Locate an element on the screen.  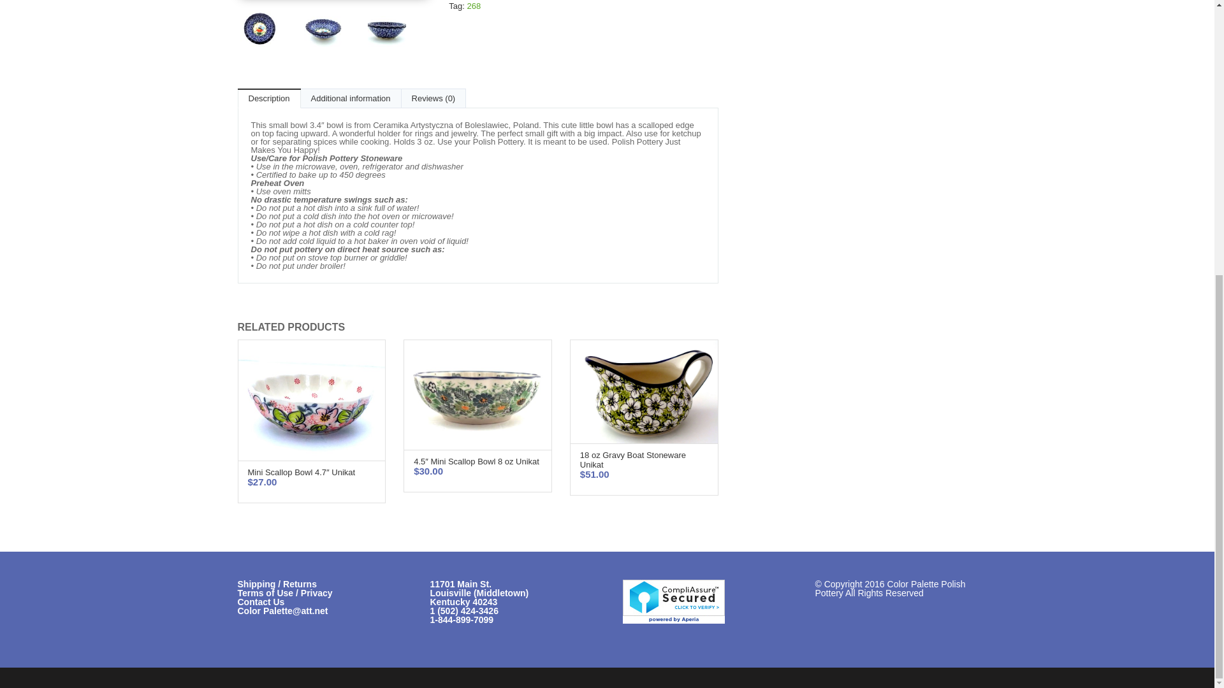
CA 3.4 inch top scallop mini bowl 24 is located at coordinates (397, 31).